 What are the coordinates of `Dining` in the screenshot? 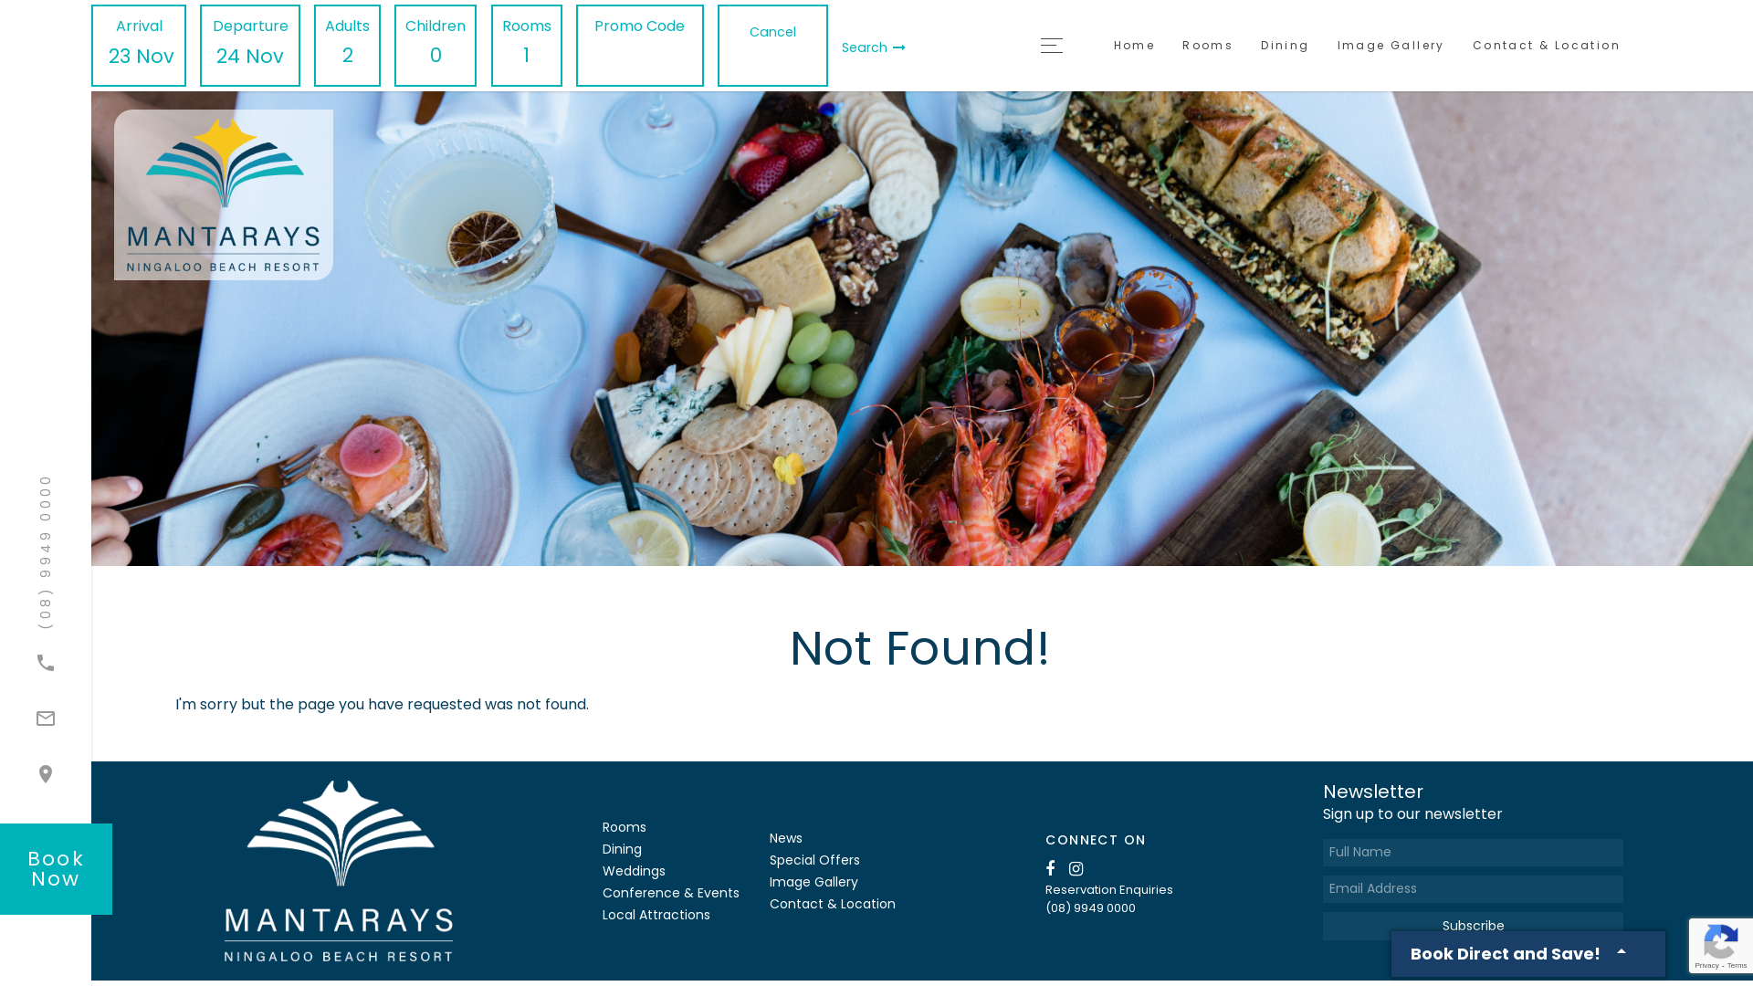 It's located at (623, 849).